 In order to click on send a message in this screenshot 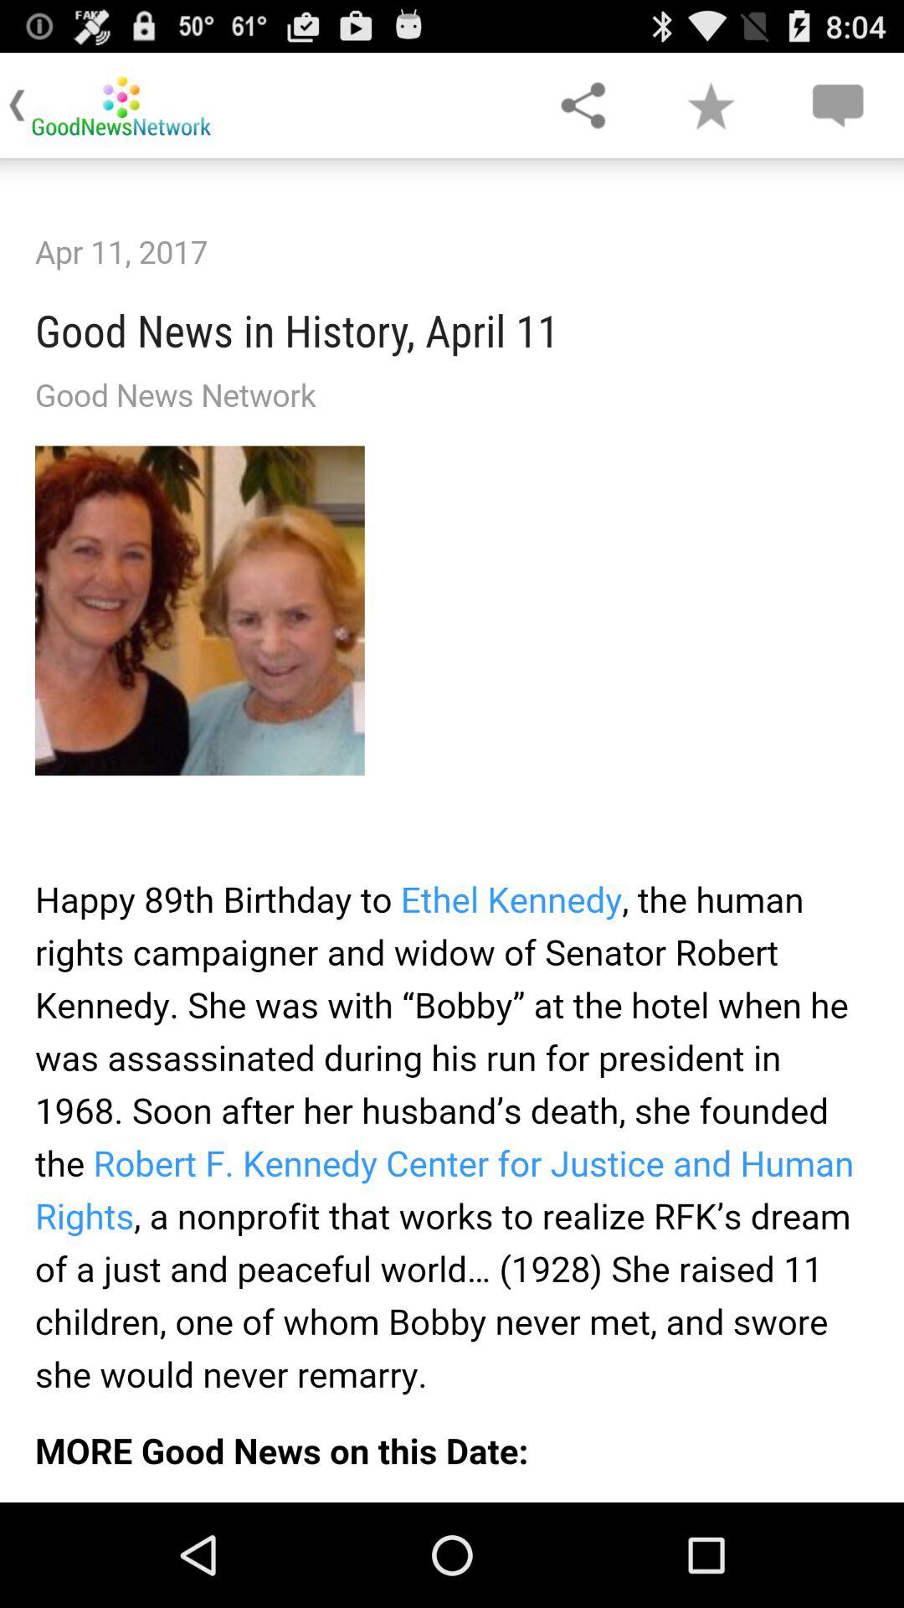, I will do `click(837, 106)`.